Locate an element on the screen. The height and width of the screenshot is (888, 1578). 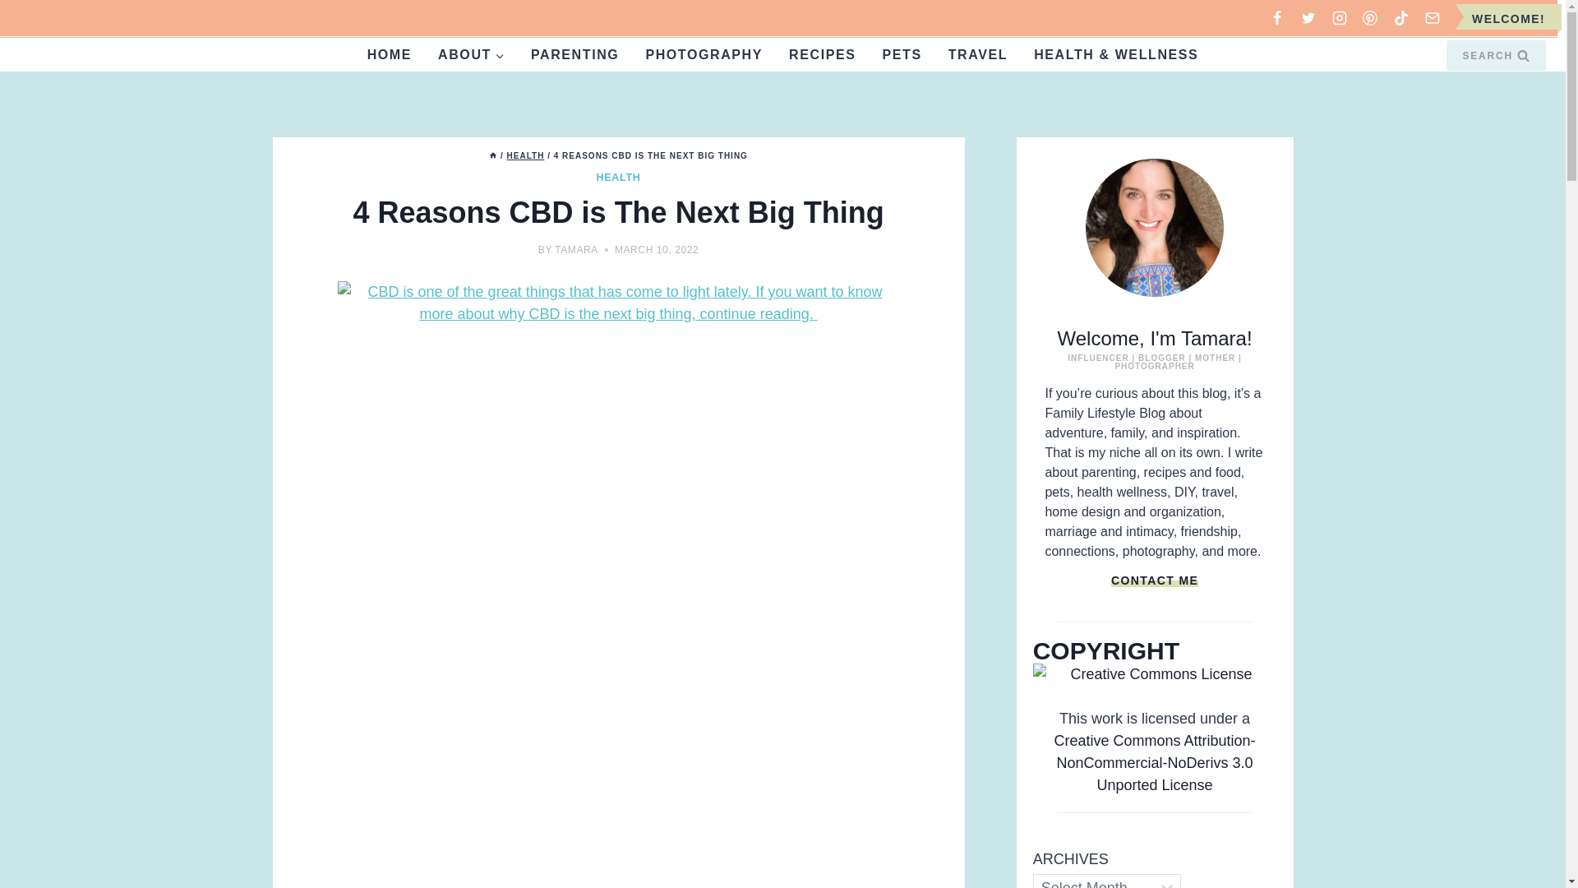
WELCOME! is located at coordinates (1508, 19).